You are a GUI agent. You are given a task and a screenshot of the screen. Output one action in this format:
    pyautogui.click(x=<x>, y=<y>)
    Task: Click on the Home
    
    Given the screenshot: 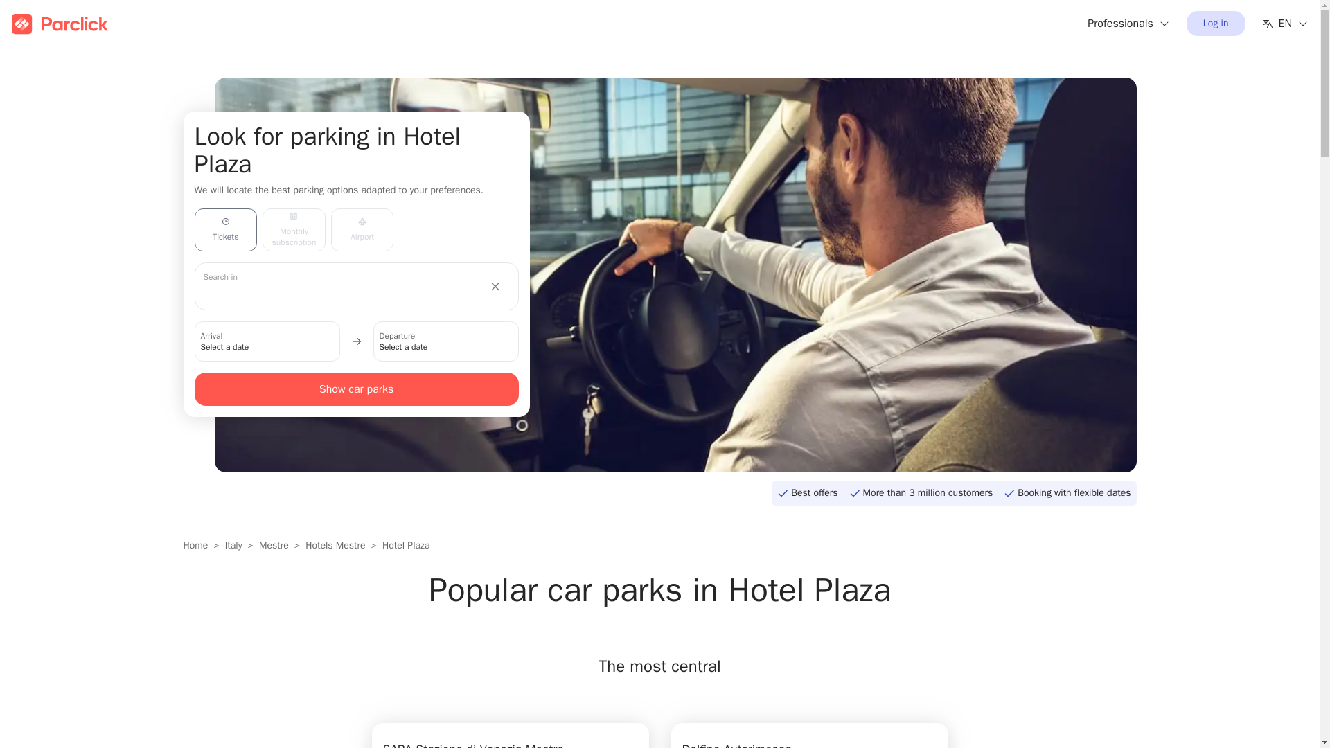 What is the action you would take?
    pyautogui.click(x=195, y=546)
    